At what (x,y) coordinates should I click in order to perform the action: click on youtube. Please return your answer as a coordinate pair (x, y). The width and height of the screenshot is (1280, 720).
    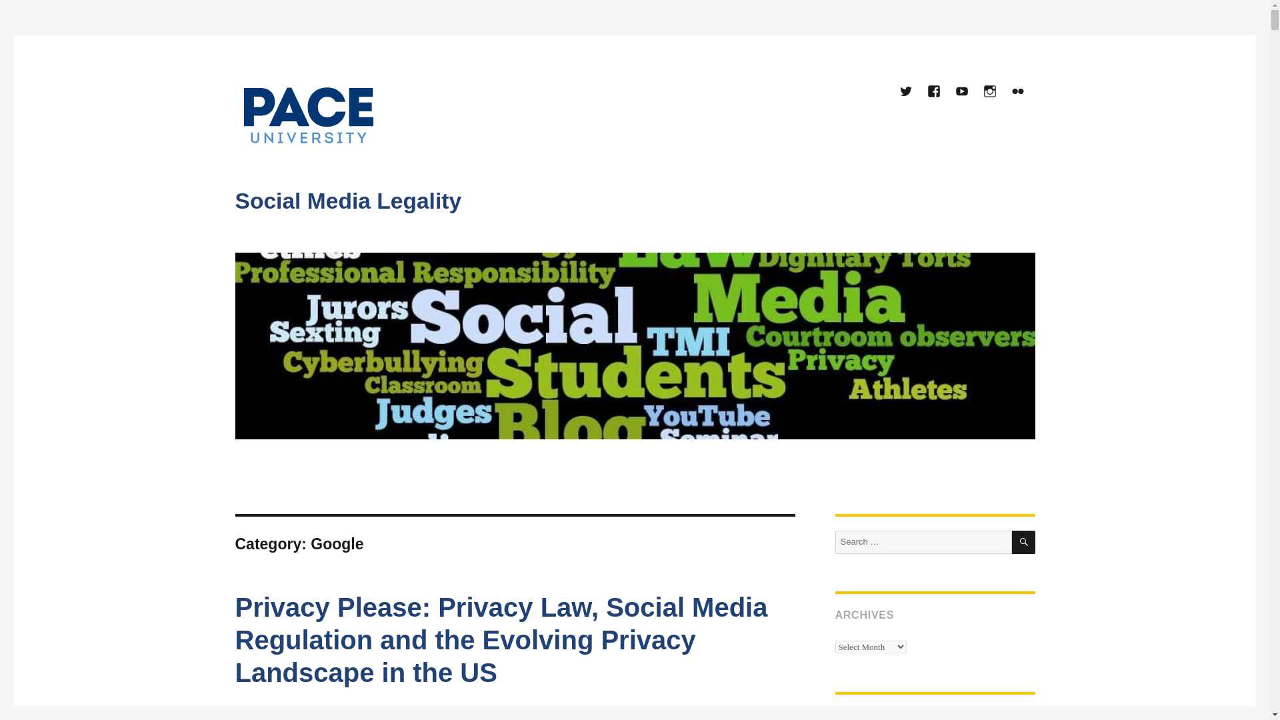
    Looking at the image, I should click on (963, 92).